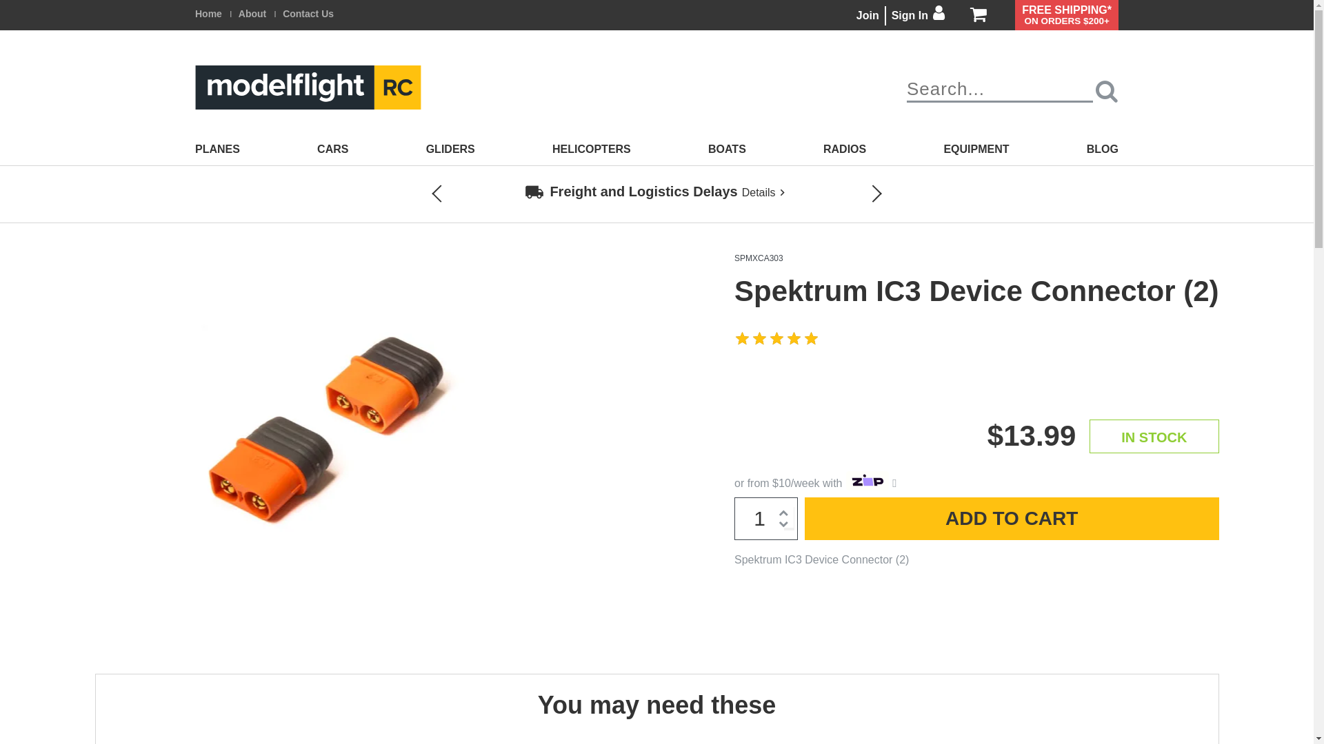 The height and width of the screenshot is (744, 1324). What do you see at coordinates (218, 149) in the screenshot?
I see `PLANES` at bounding box center [218, 149].